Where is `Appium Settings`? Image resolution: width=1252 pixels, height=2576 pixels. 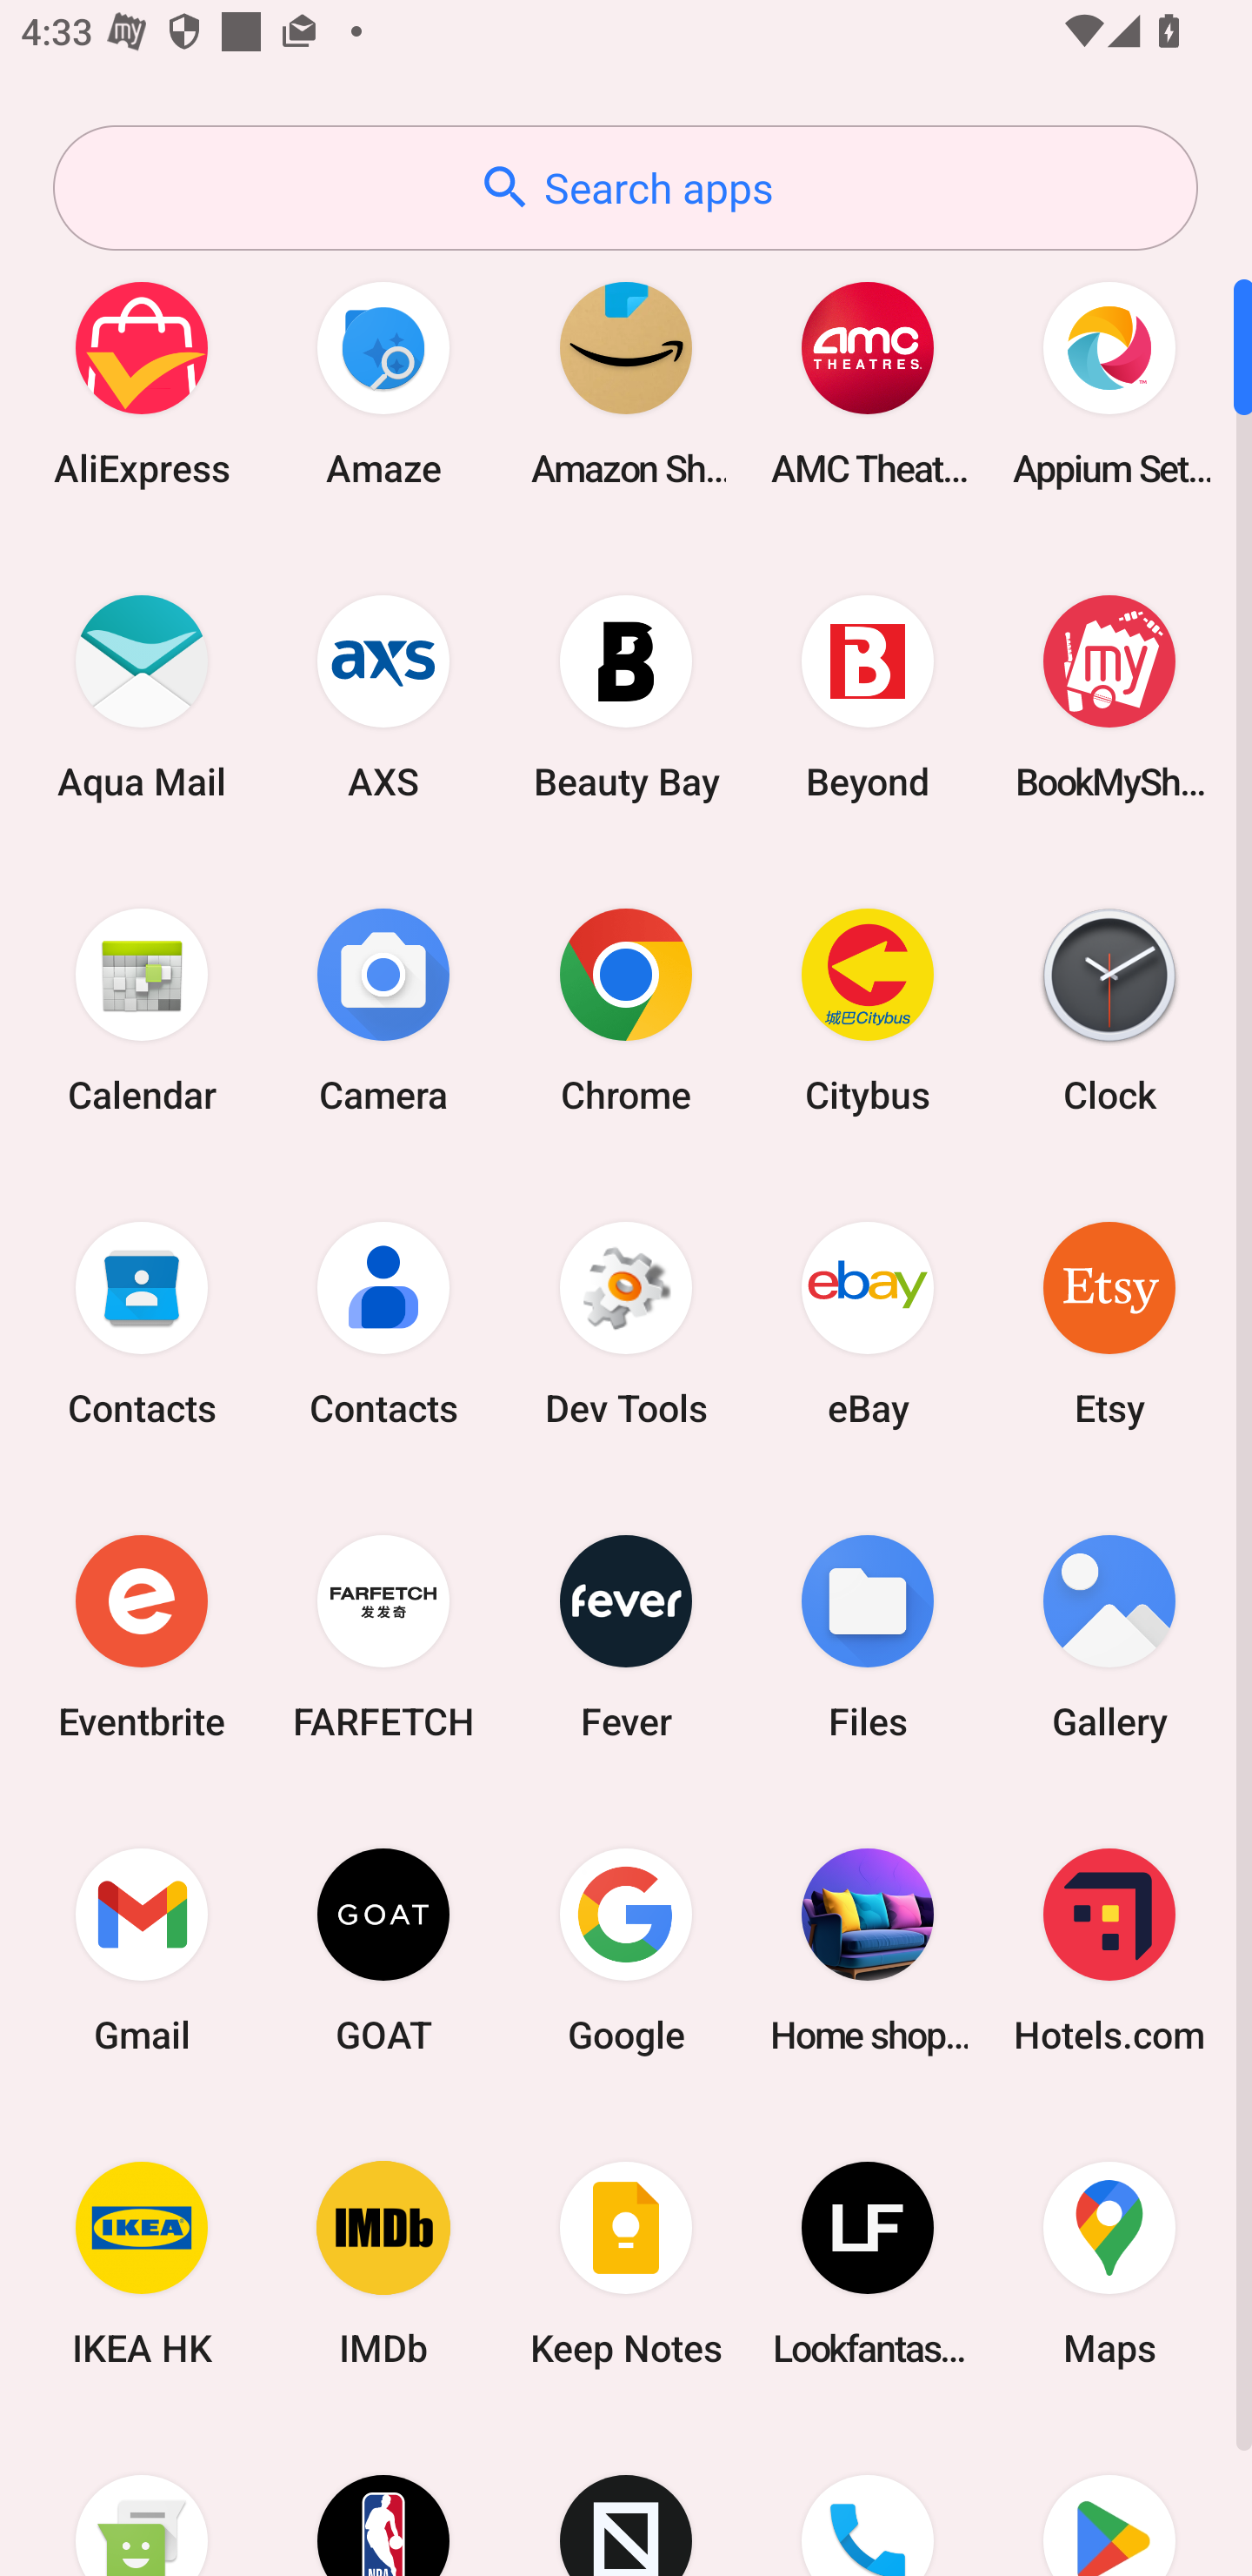 Appium Settings is located at coordinates (1109, 383).